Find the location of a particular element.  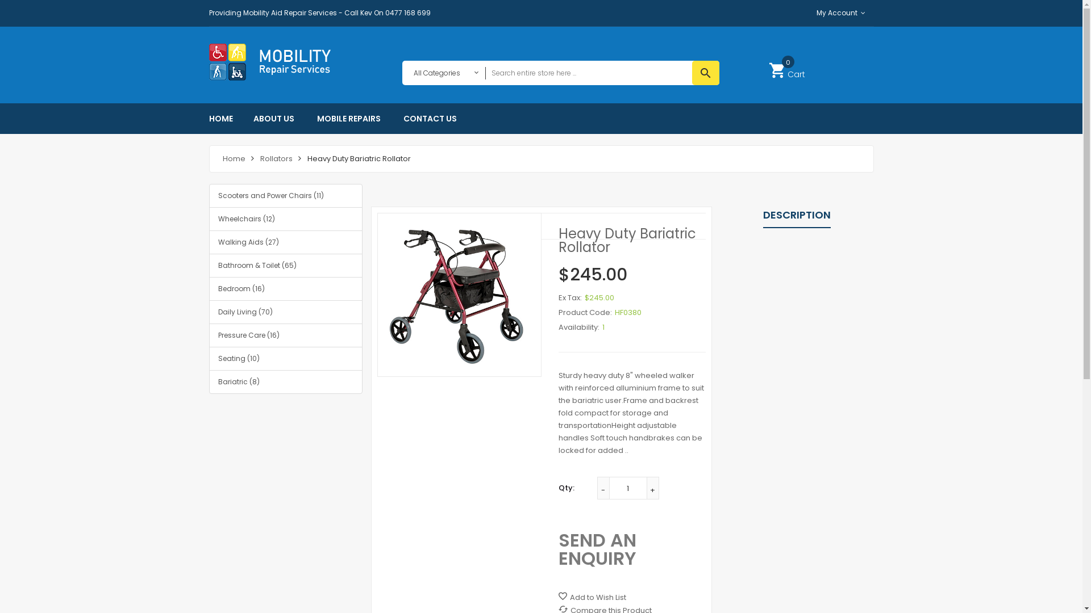

Scooters and Power Chairs (11) is located at coordinates (286, 196).